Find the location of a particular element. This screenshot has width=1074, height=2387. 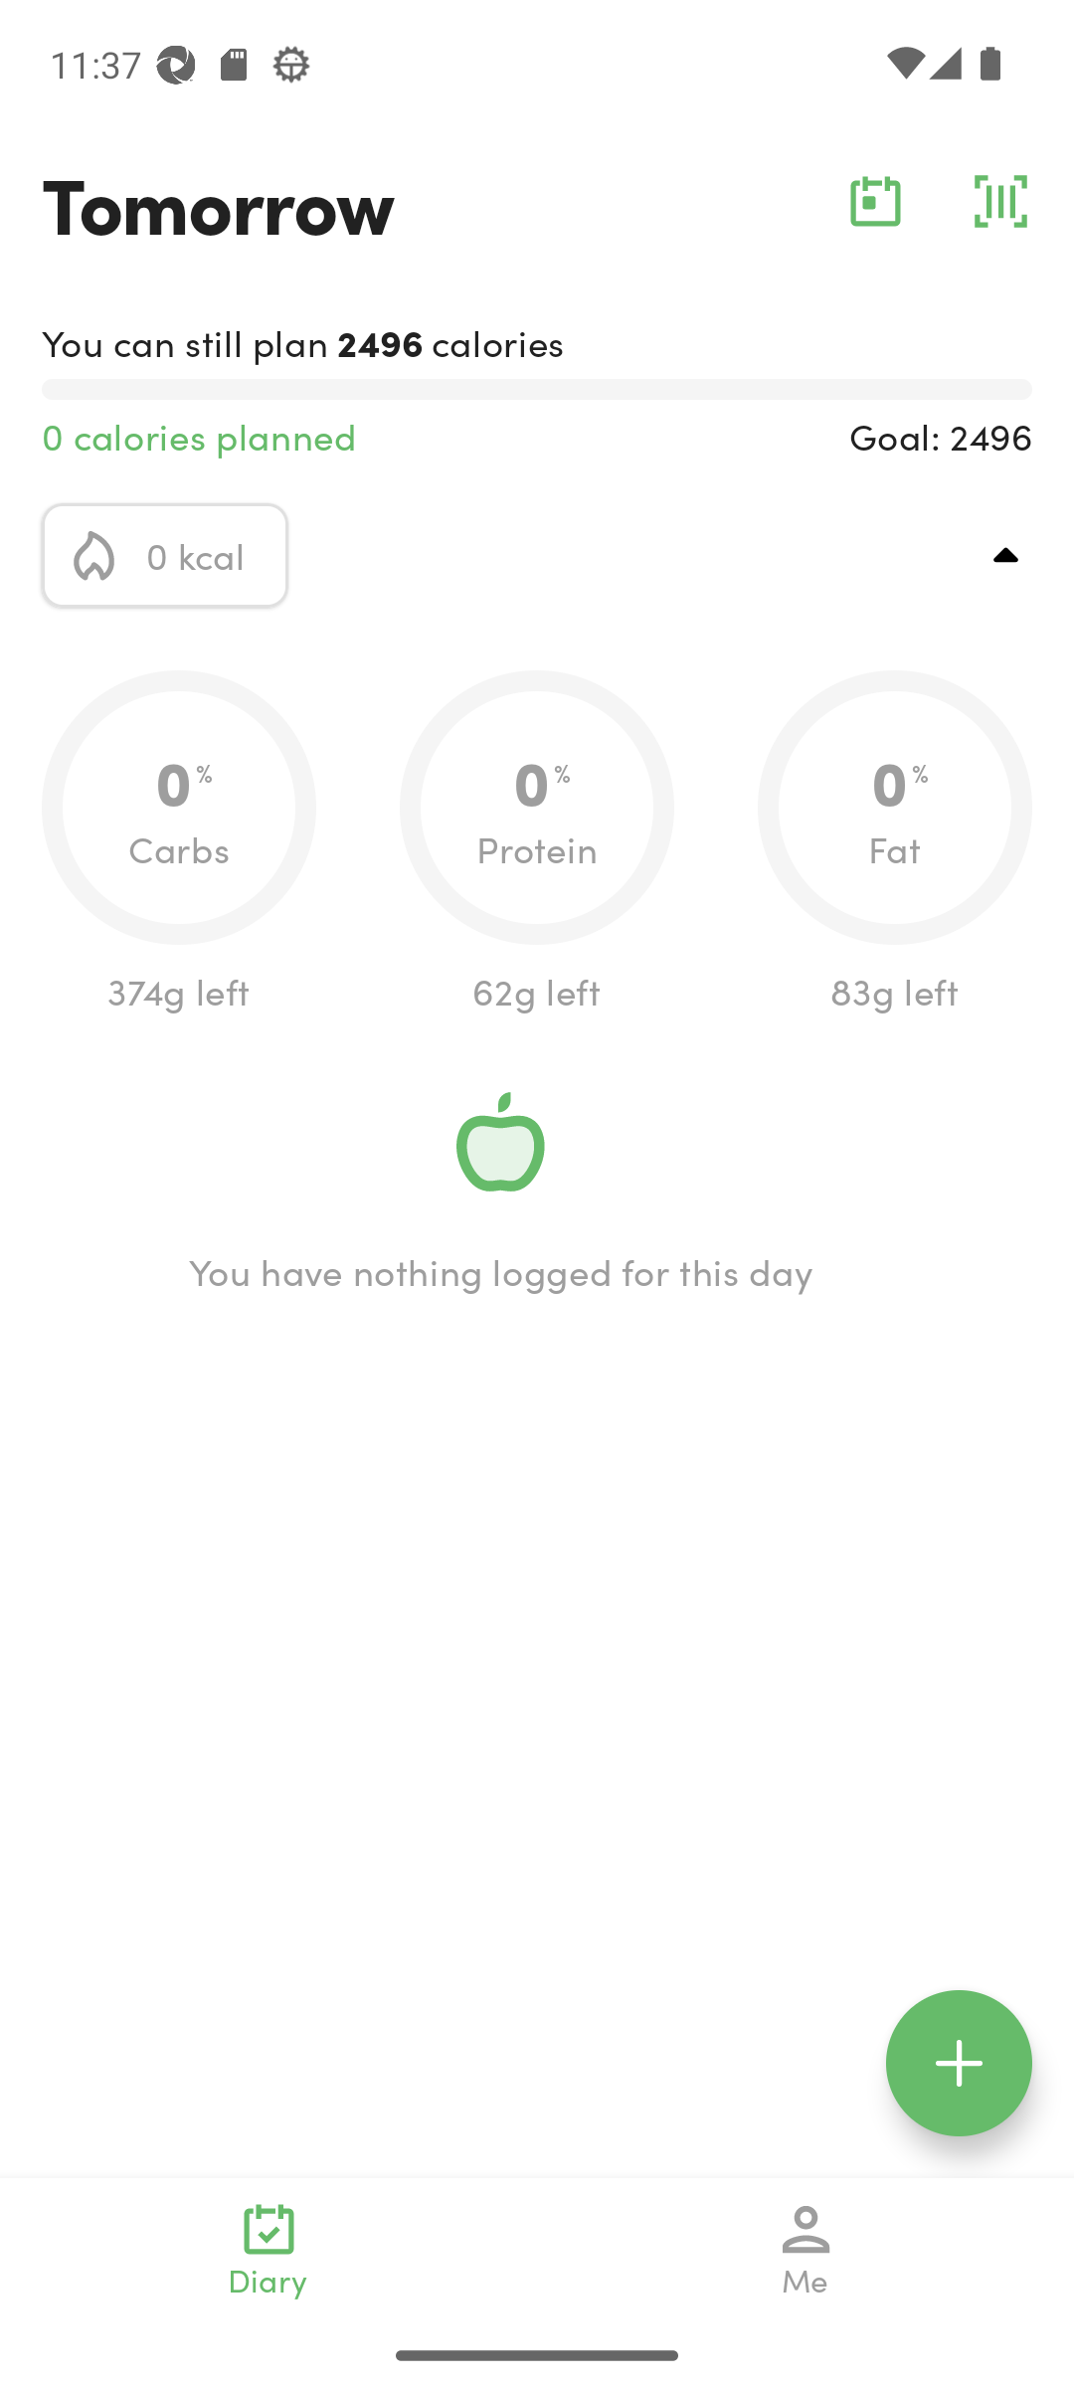

floating_action_icon is located at coordinates (959, 2063).